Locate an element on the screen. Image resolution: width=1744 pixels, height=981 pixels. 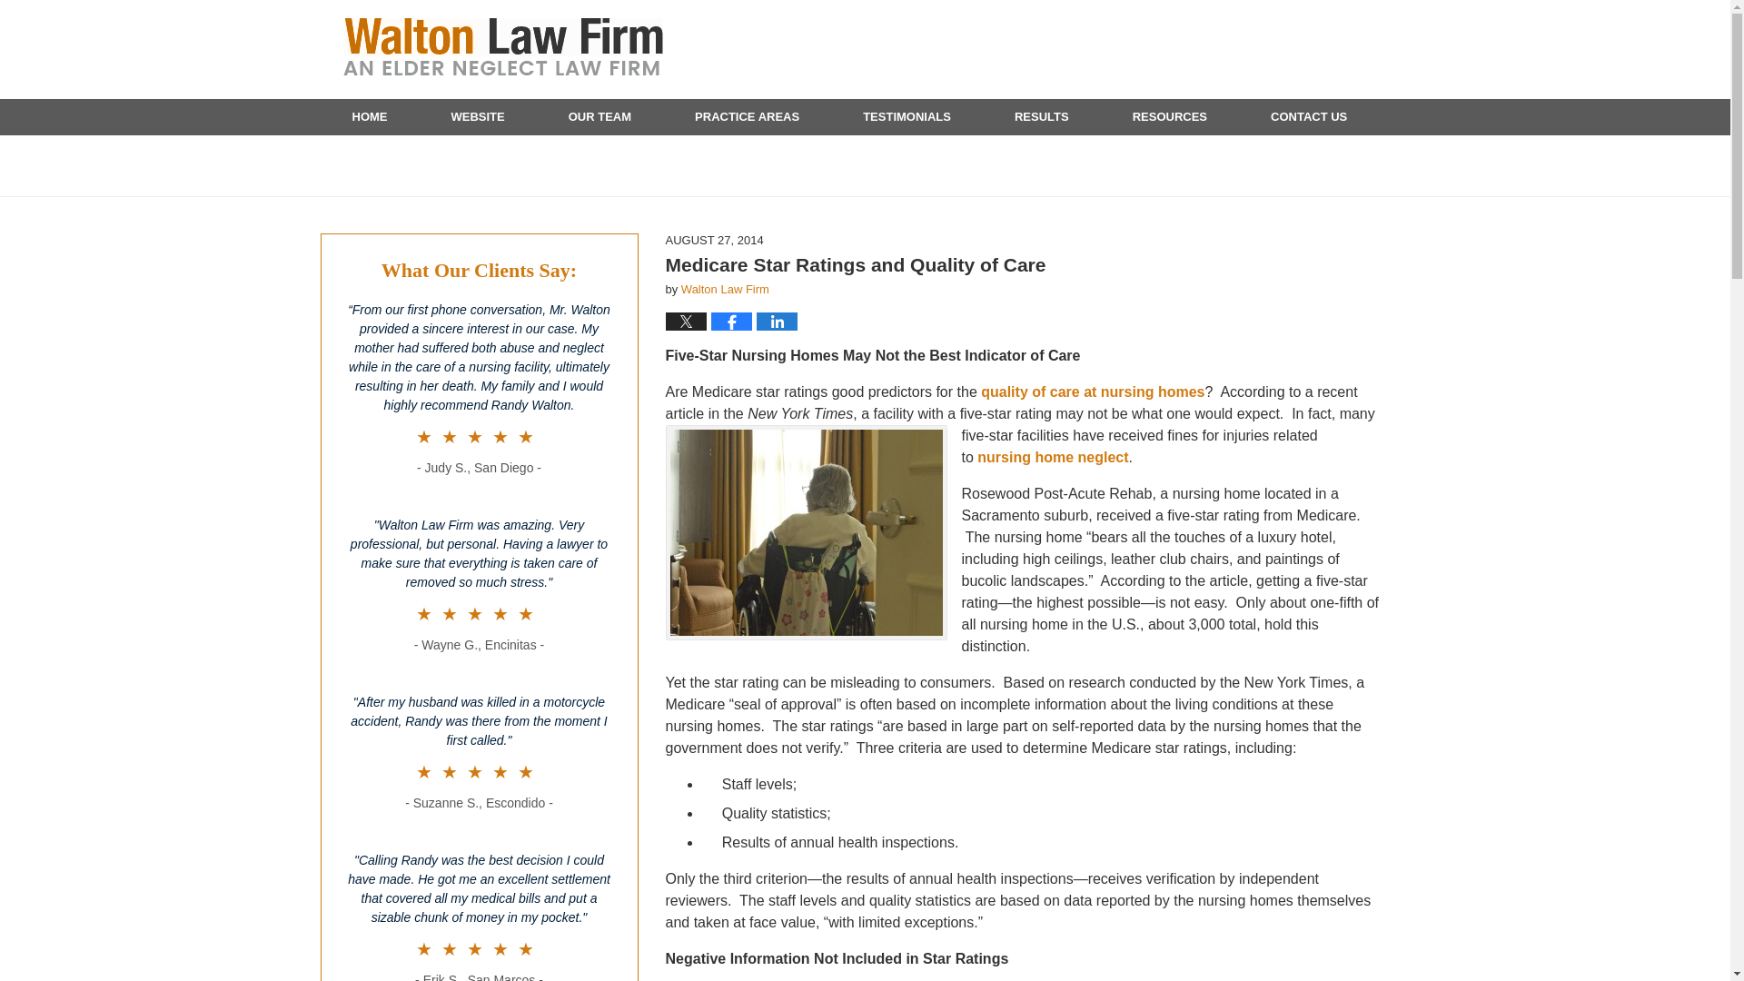
Southern California Nursing Home Abuse Lawyer Blog is located at coordinates (503, 47).